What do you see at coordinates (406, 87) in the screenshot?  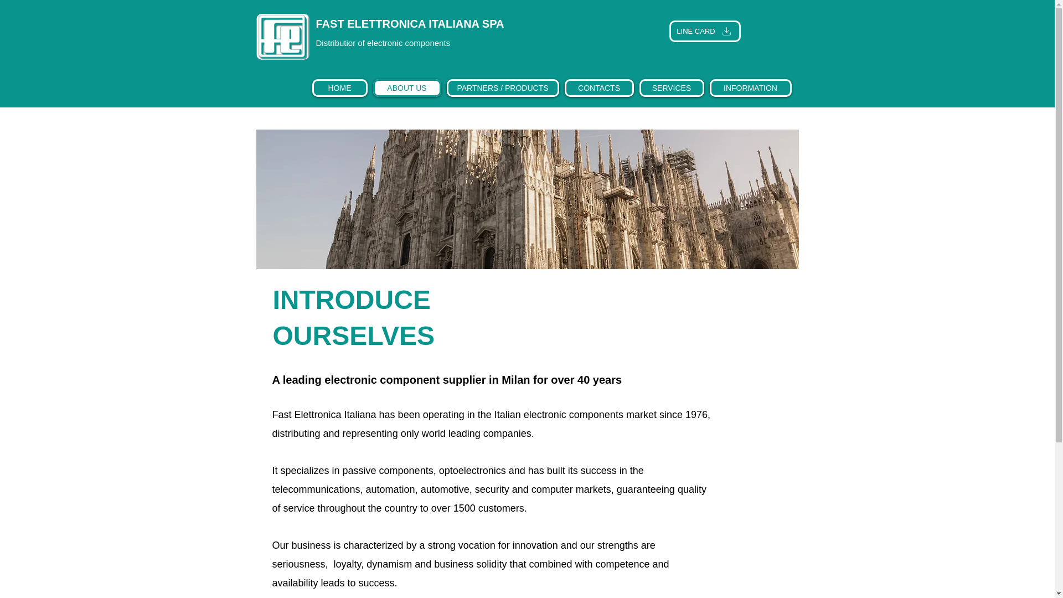 I see `ABOUT US` at bounding box center [406, 87].